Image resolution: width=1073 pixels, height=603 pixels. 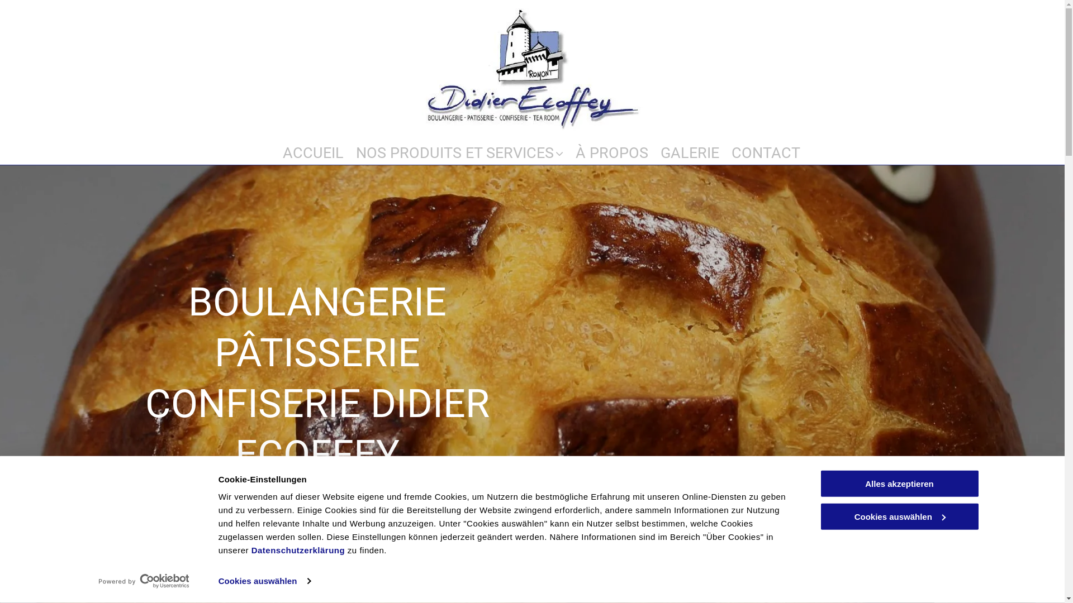 I want to click on Alles akzeptieren, so click(x=899, y=484).